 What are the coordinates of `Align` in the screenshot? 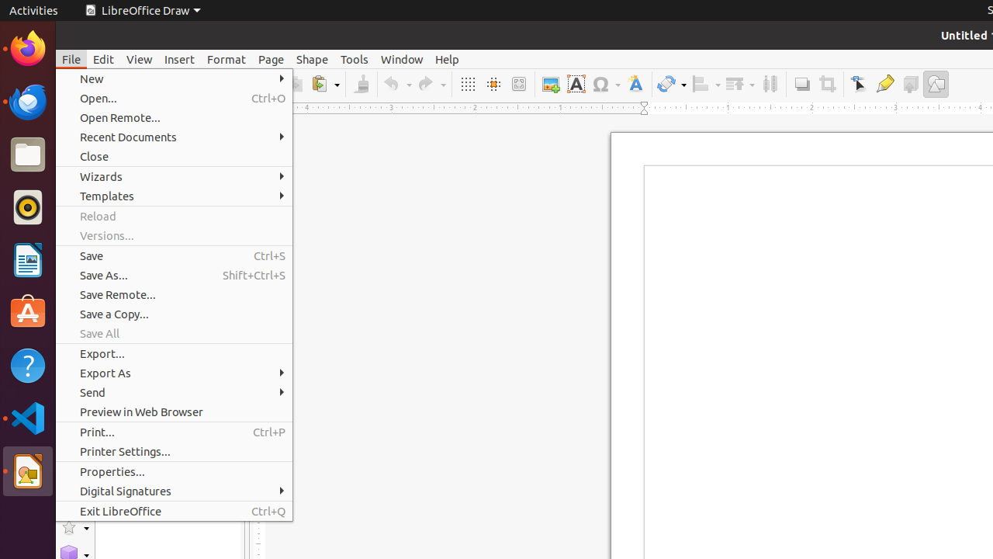 It's located at (706, 84).